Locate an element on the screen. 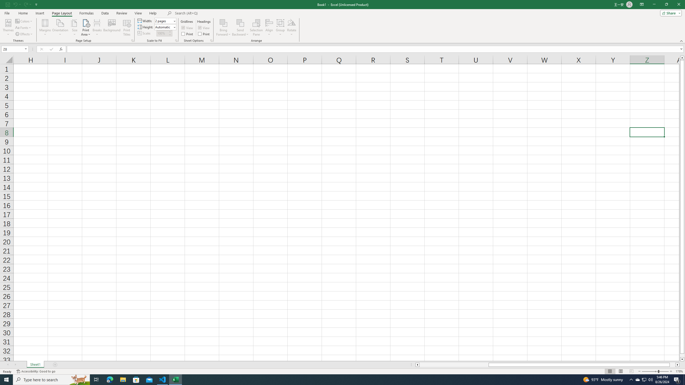  Effects is located at coordinates (24, 34).